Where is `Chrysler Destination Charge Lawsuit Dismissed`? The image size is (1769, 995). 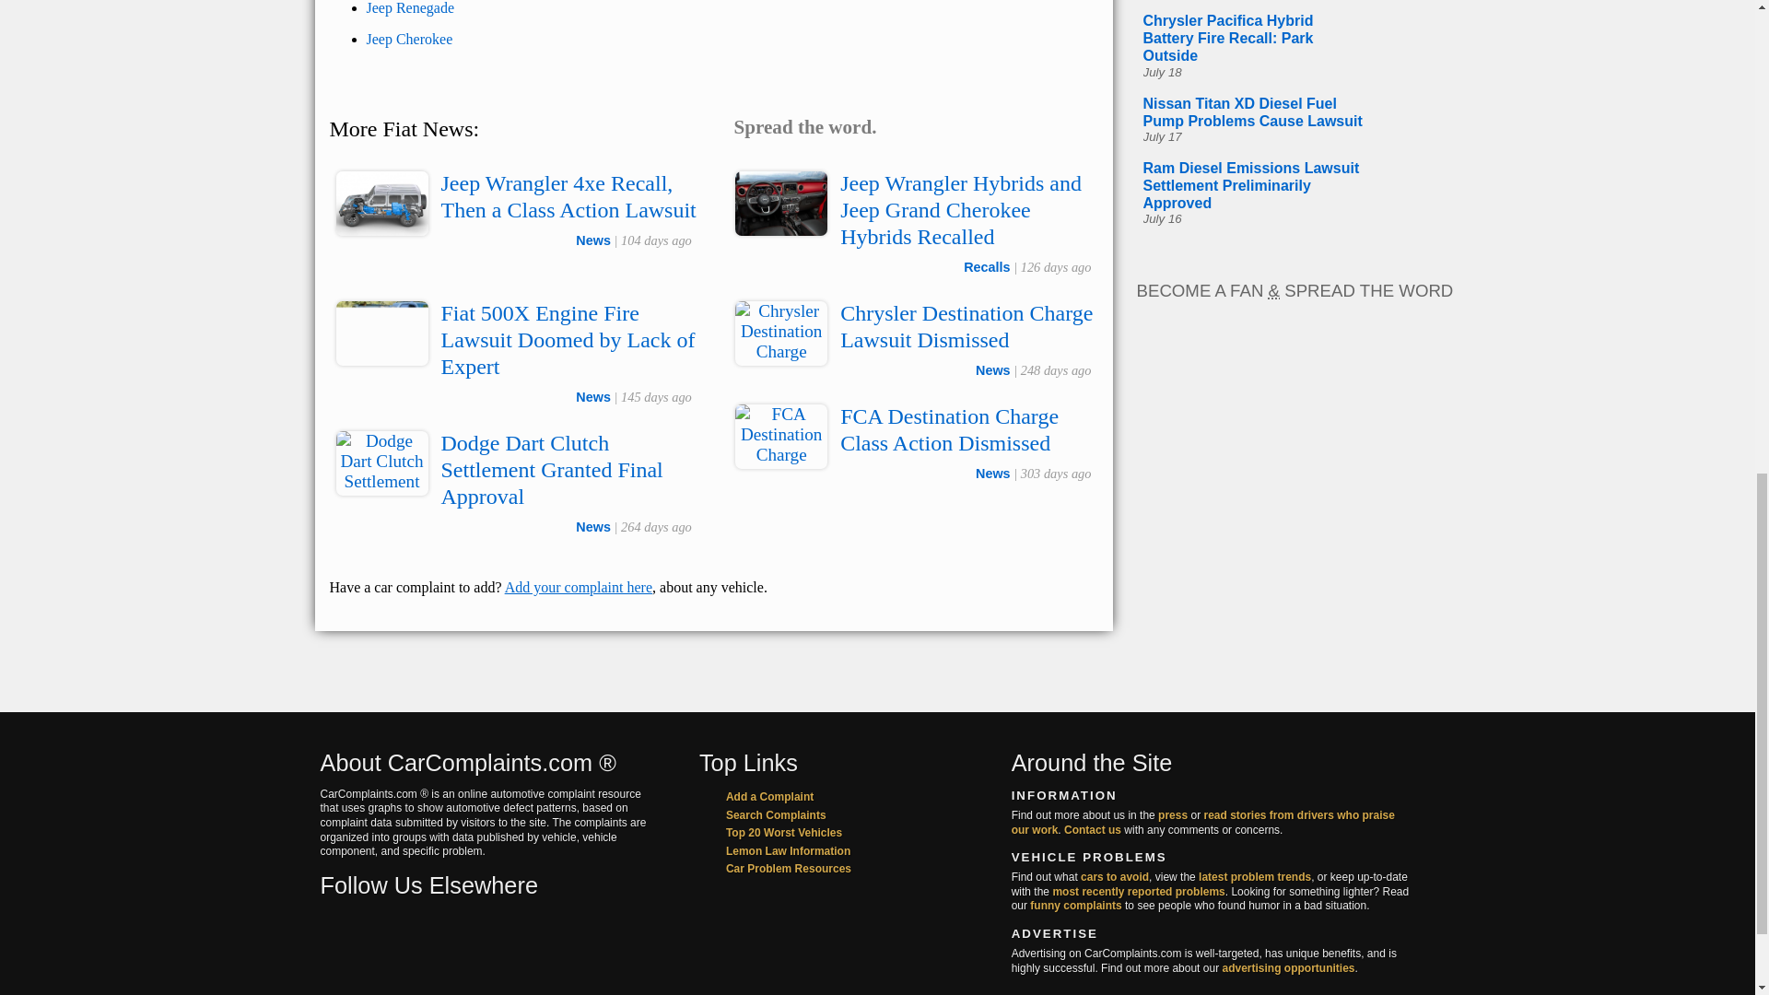
Chrysler Destination Charge Lawsuit Dismissed is located at coordinates (967, 326).